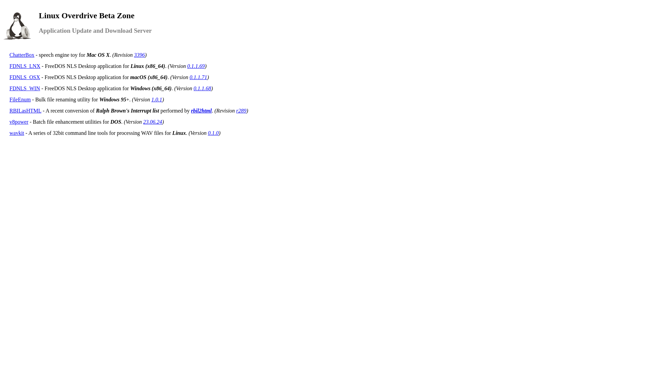 The width and height of the screenshot is (648, 365). Describe the element at coordinates (202, 89) in the screenshot. I see `0.1.1.68` at that location.